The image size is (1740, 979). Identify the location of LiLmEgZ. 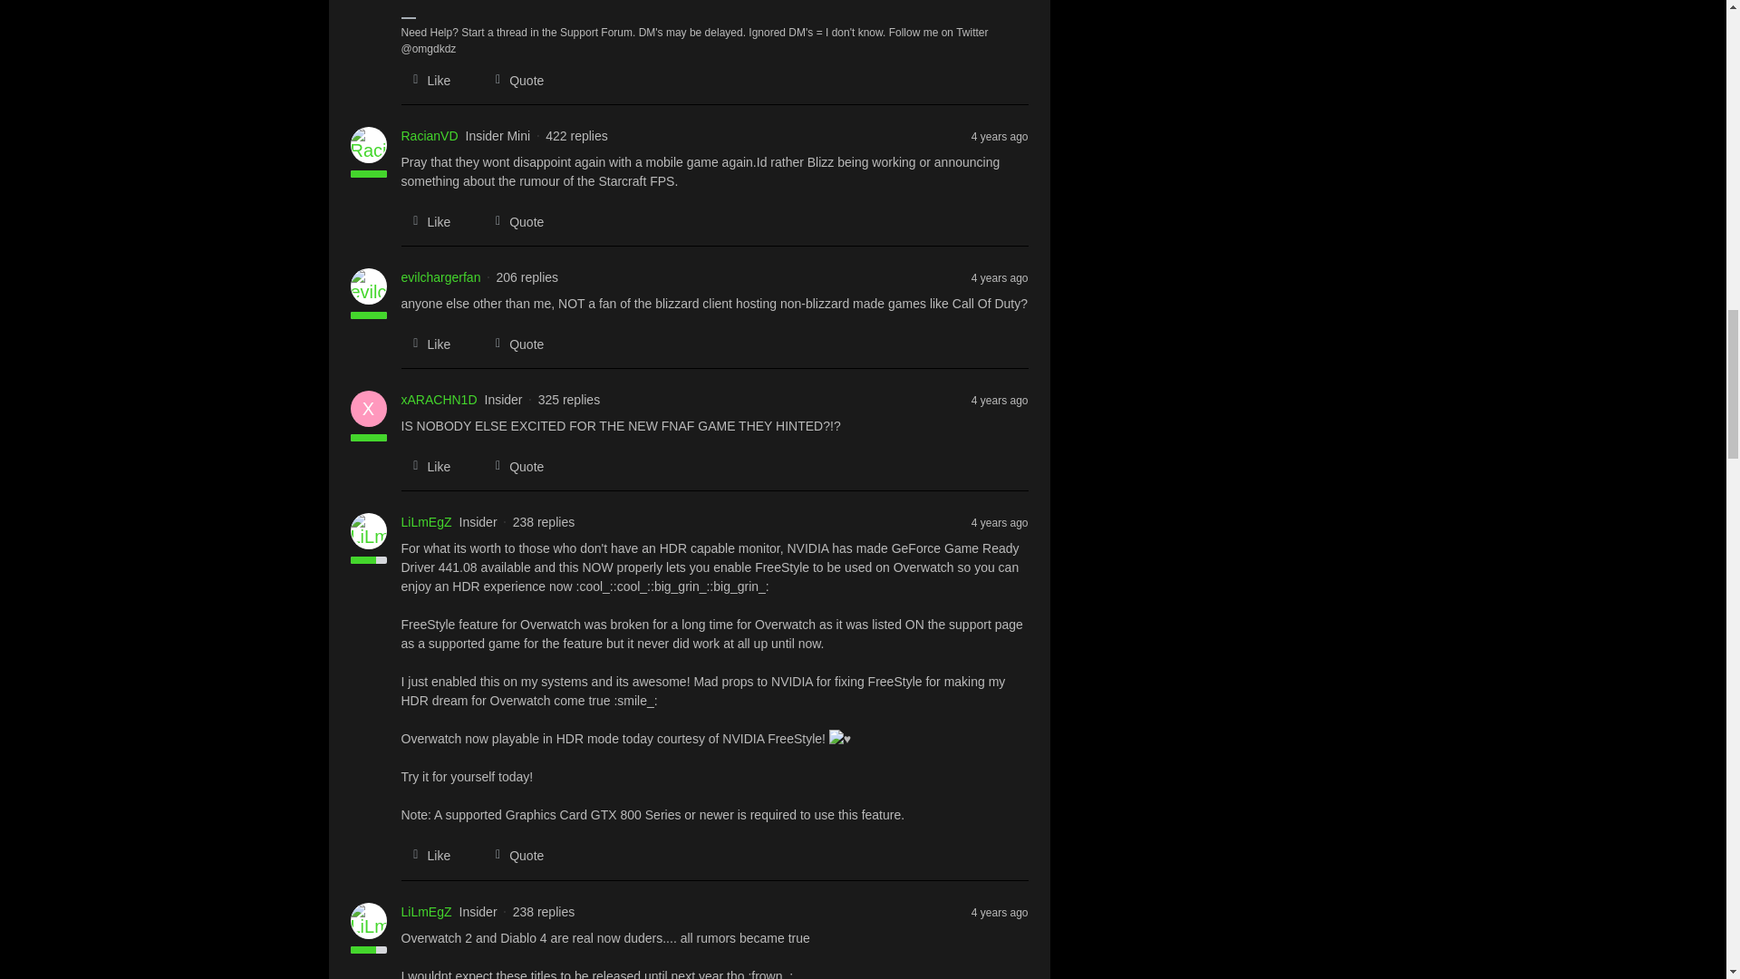
(425, 522).